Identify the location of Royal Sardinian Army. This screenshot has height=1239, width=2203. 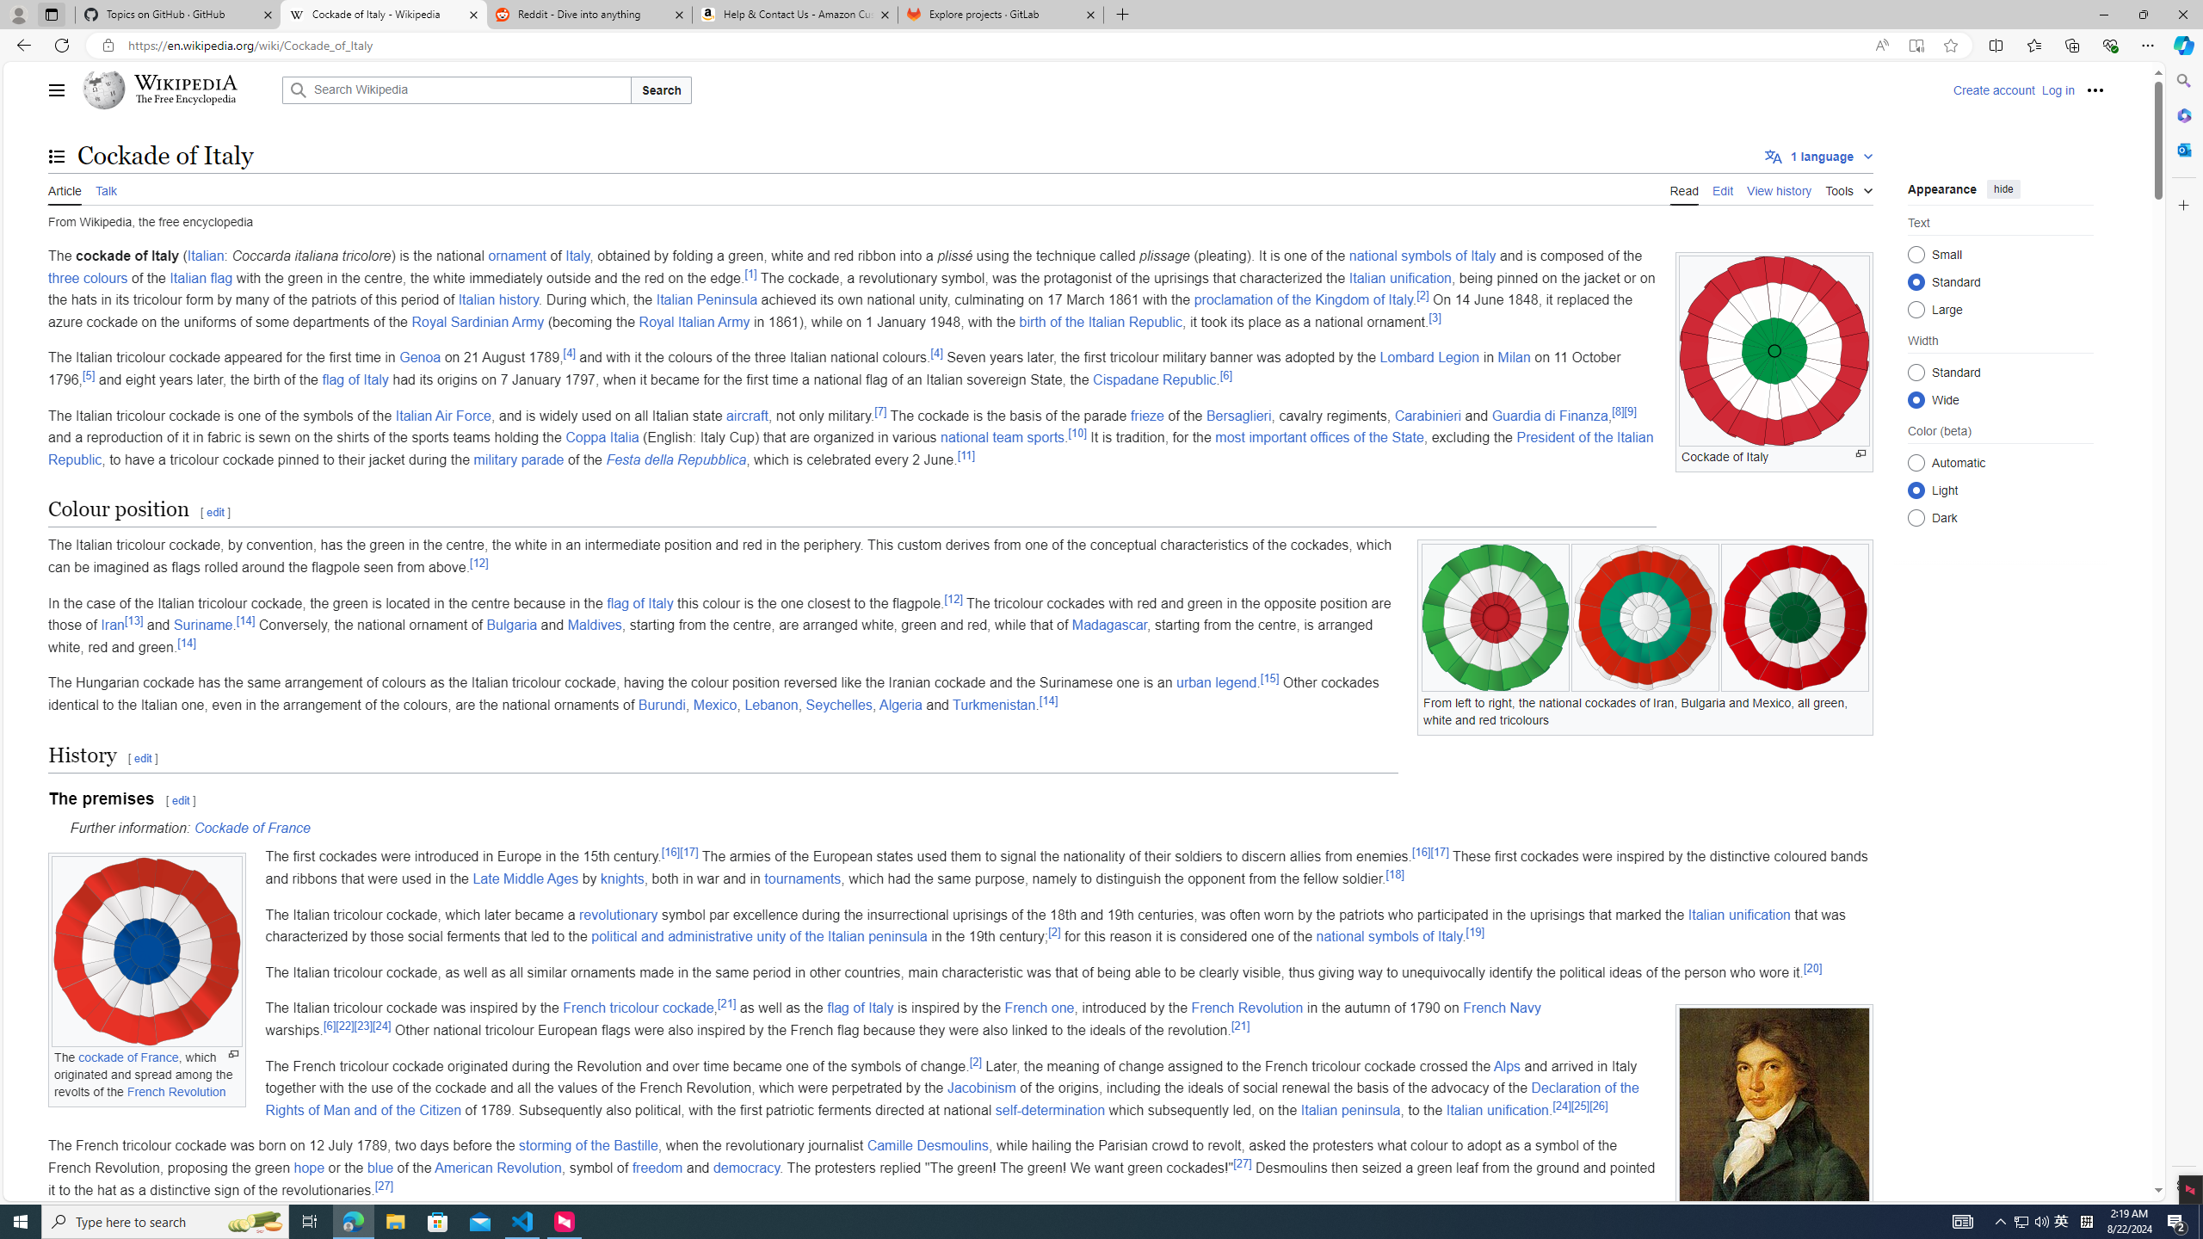
(478, 322).